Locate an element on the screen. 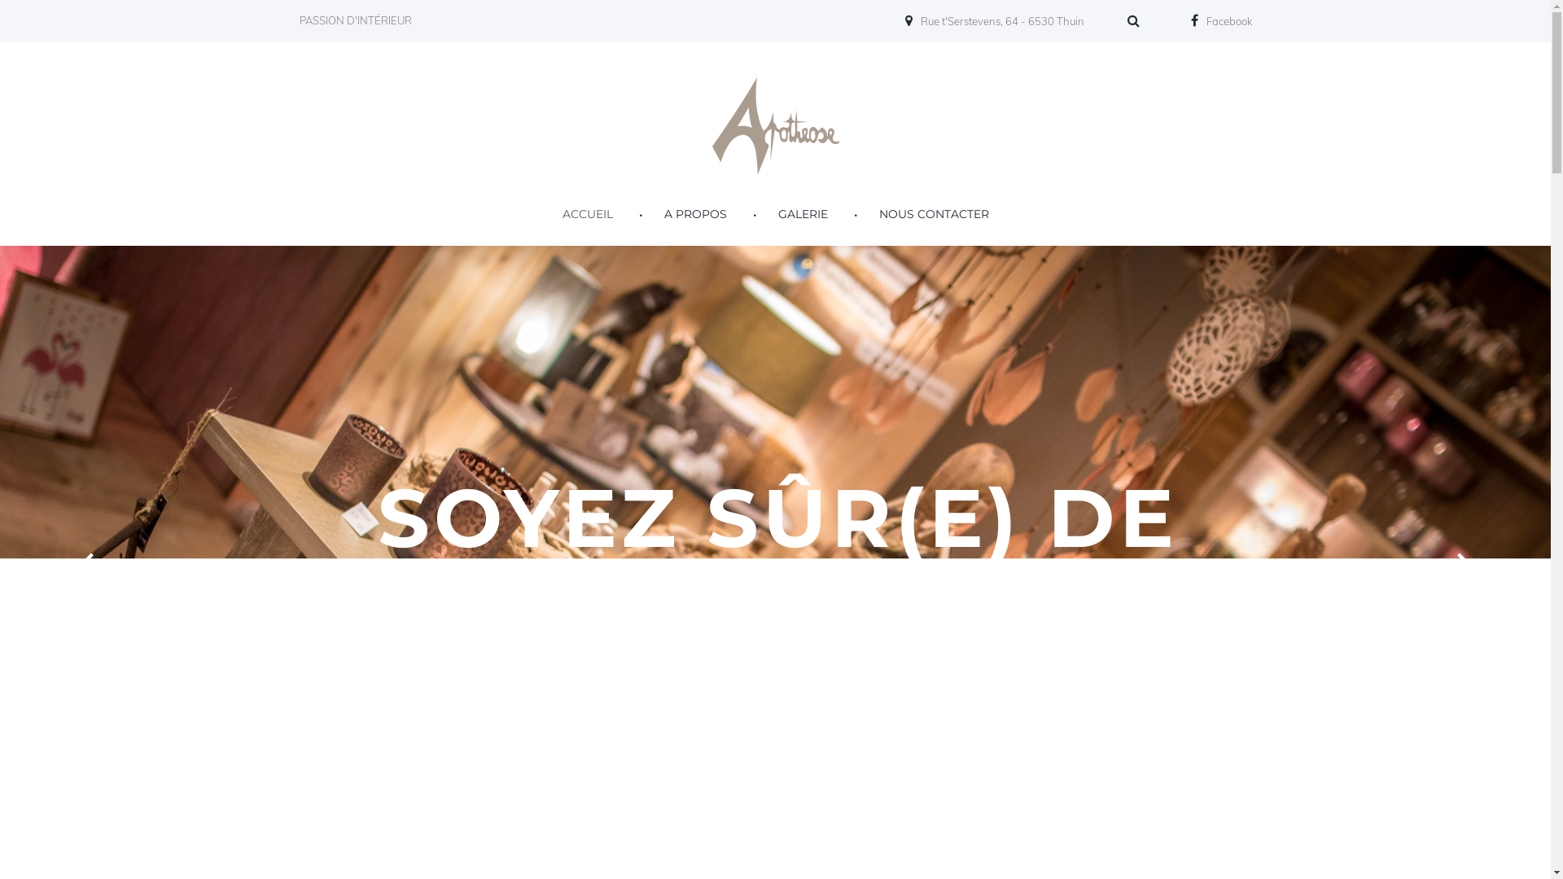  GALERIE is located at coordinates (803, 214).